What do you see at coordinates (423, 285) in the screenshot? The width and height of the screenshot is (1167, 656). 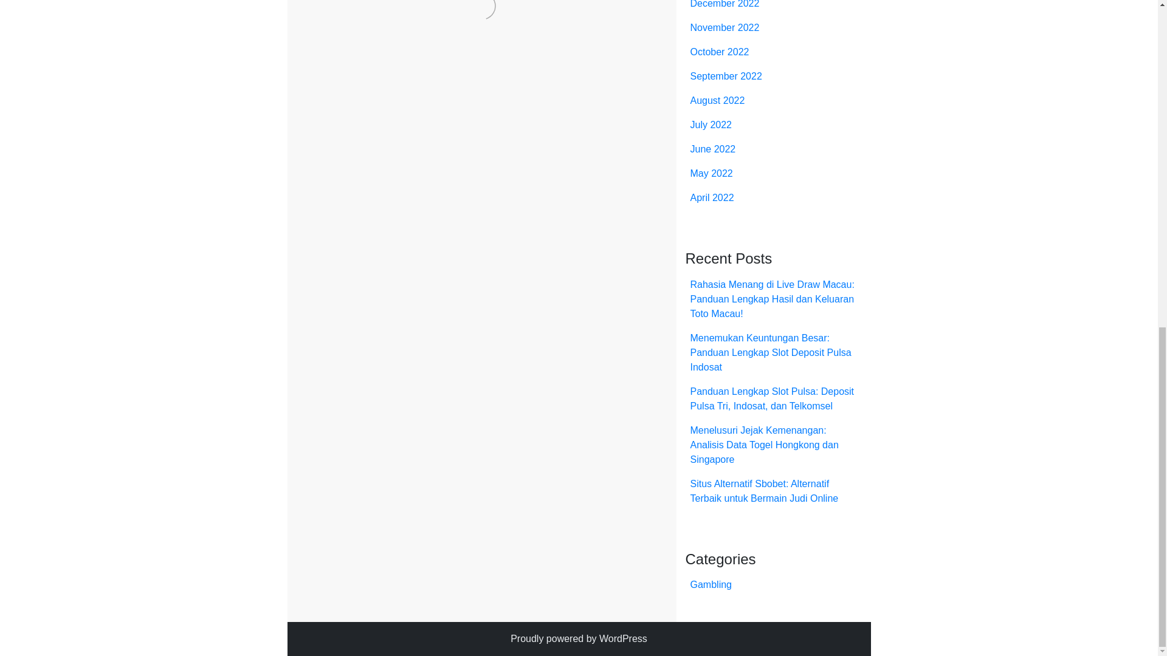 I see `keluaran sgp hari ini` at bounding box center [423, 285].